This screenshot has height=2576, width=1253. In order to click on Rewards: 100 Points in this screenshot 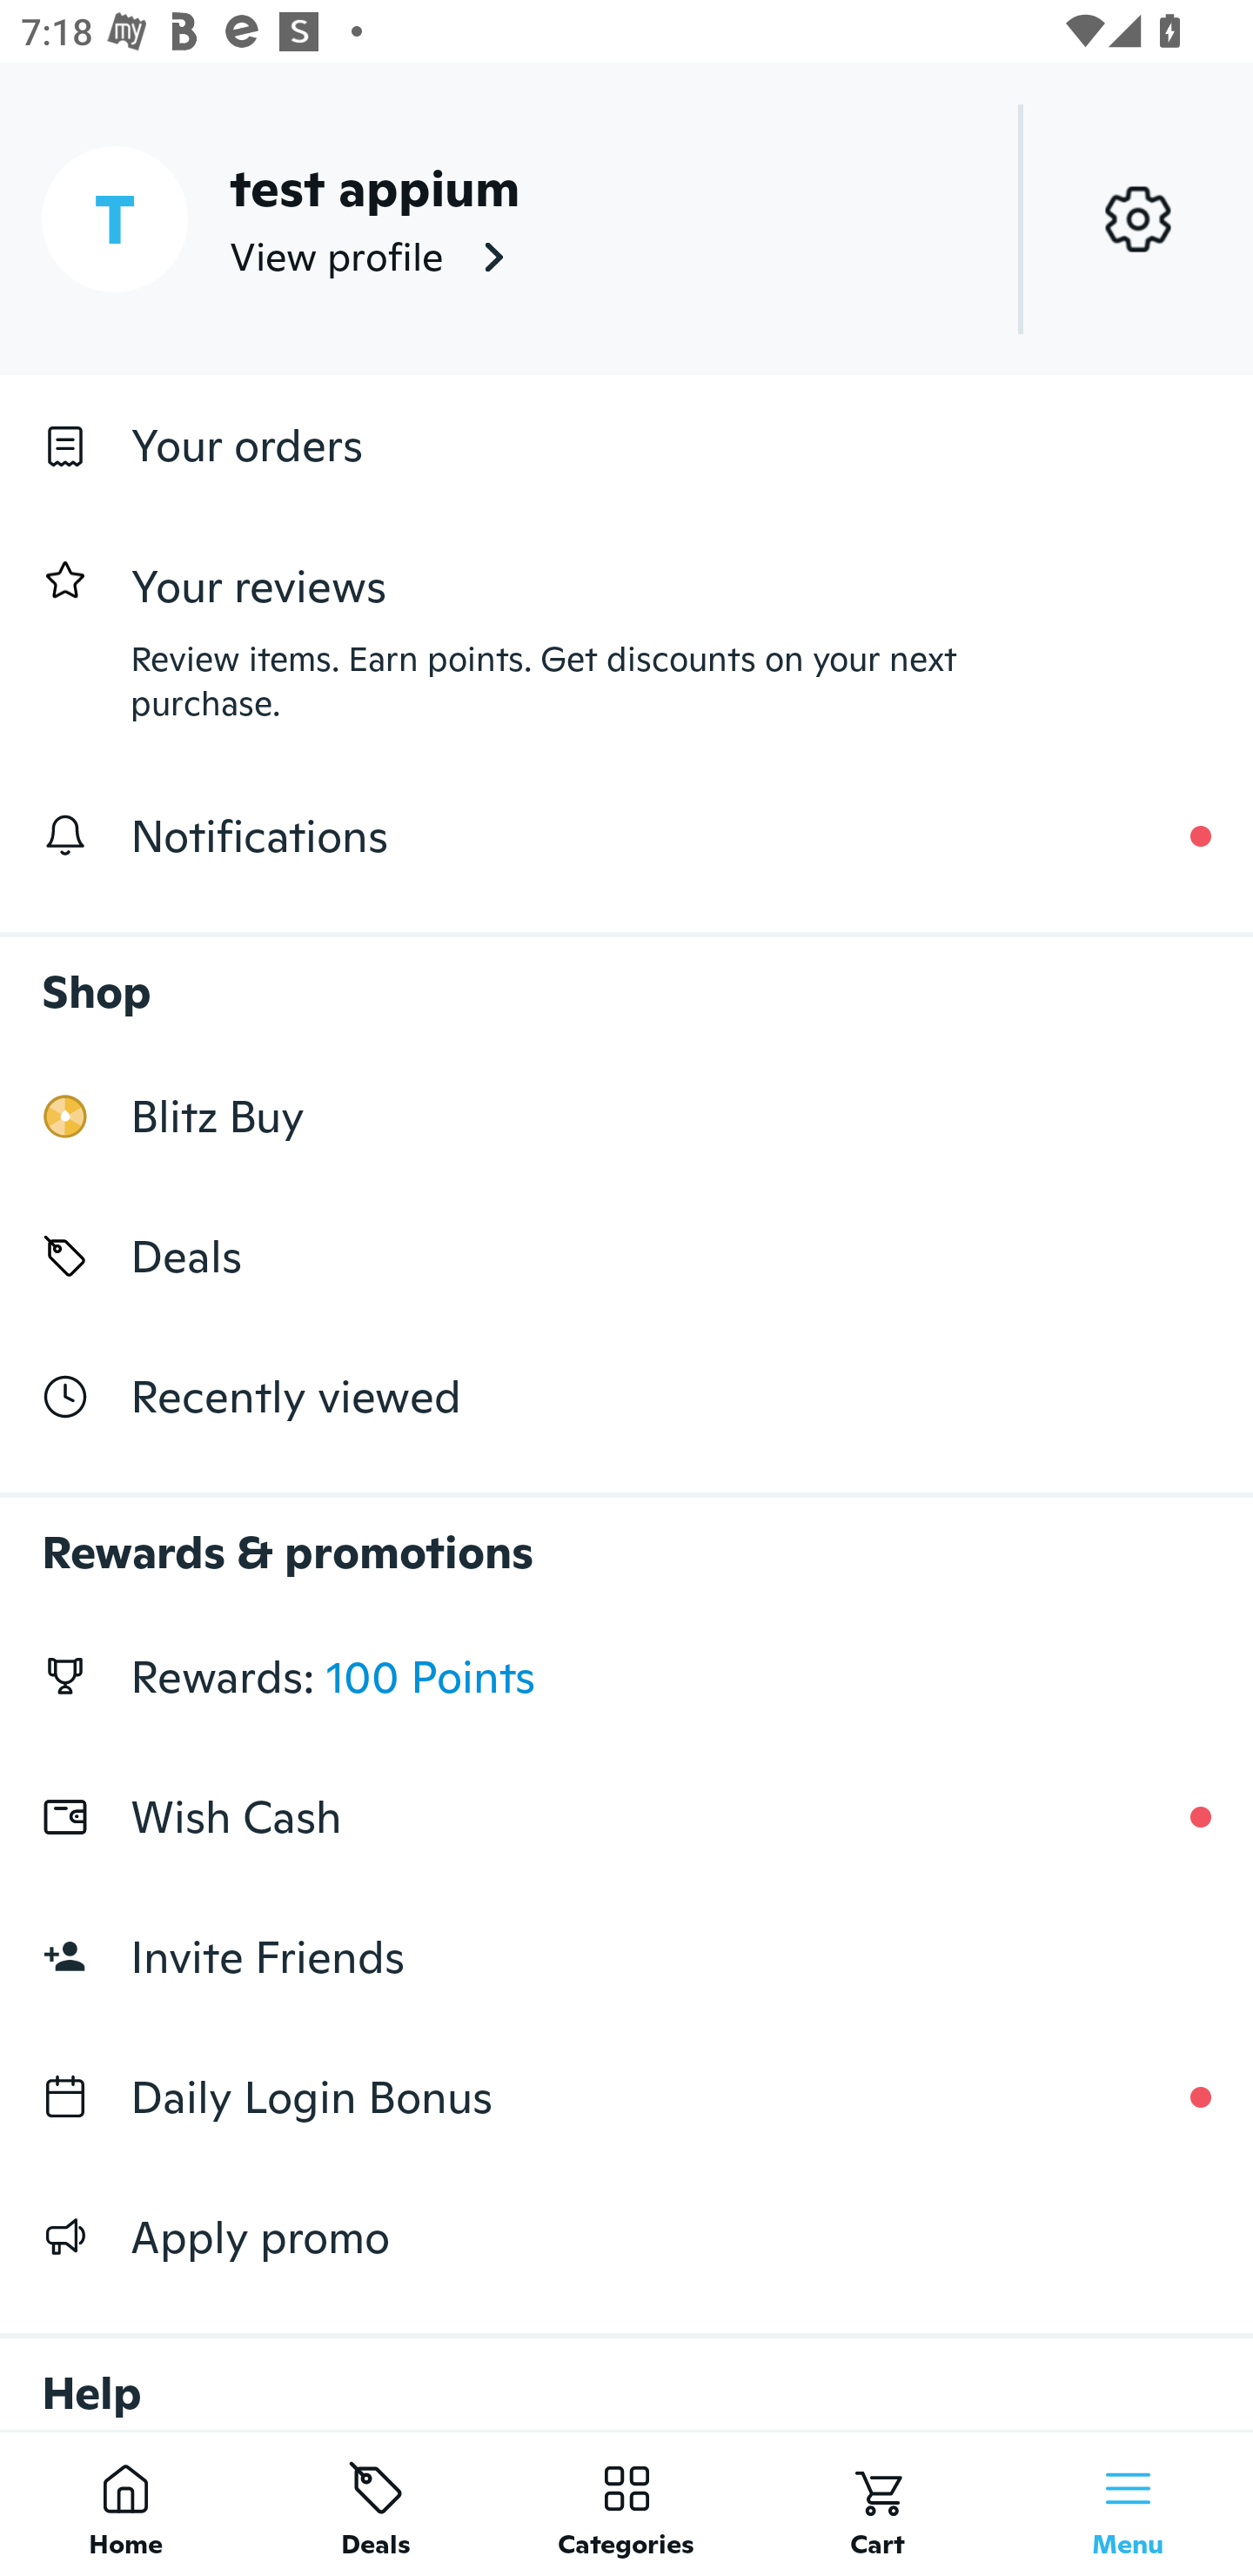, I will do `click(626, 1676)`.